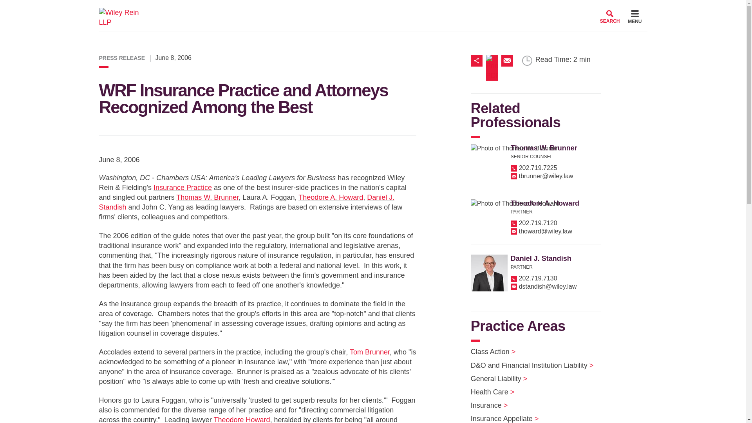 Image resolution: width=752 pixels, height=423 pixels. I want to click on Main Content, so click(346, 9).